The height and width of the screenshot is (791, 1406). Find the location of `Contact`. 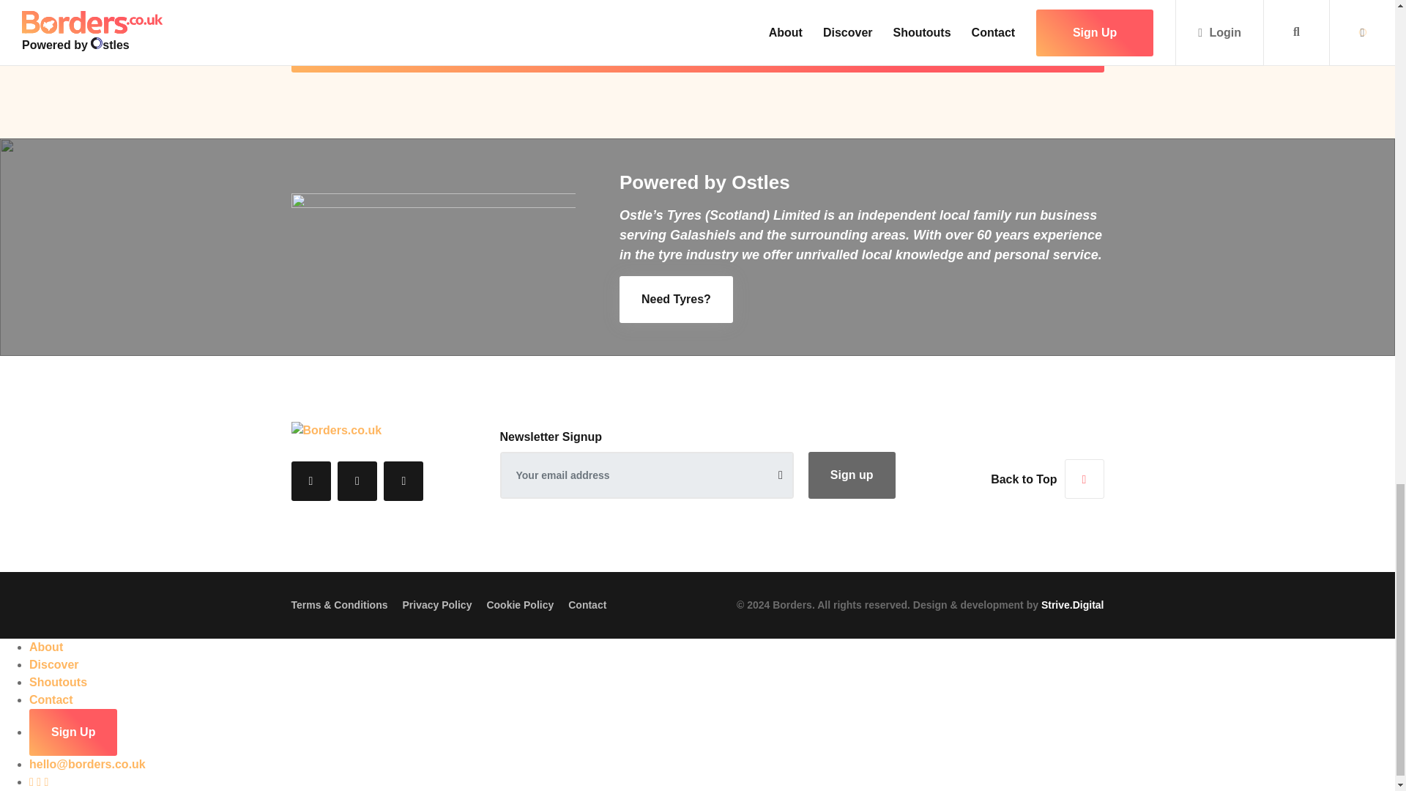

Contact is located at coordinates (587, 605).